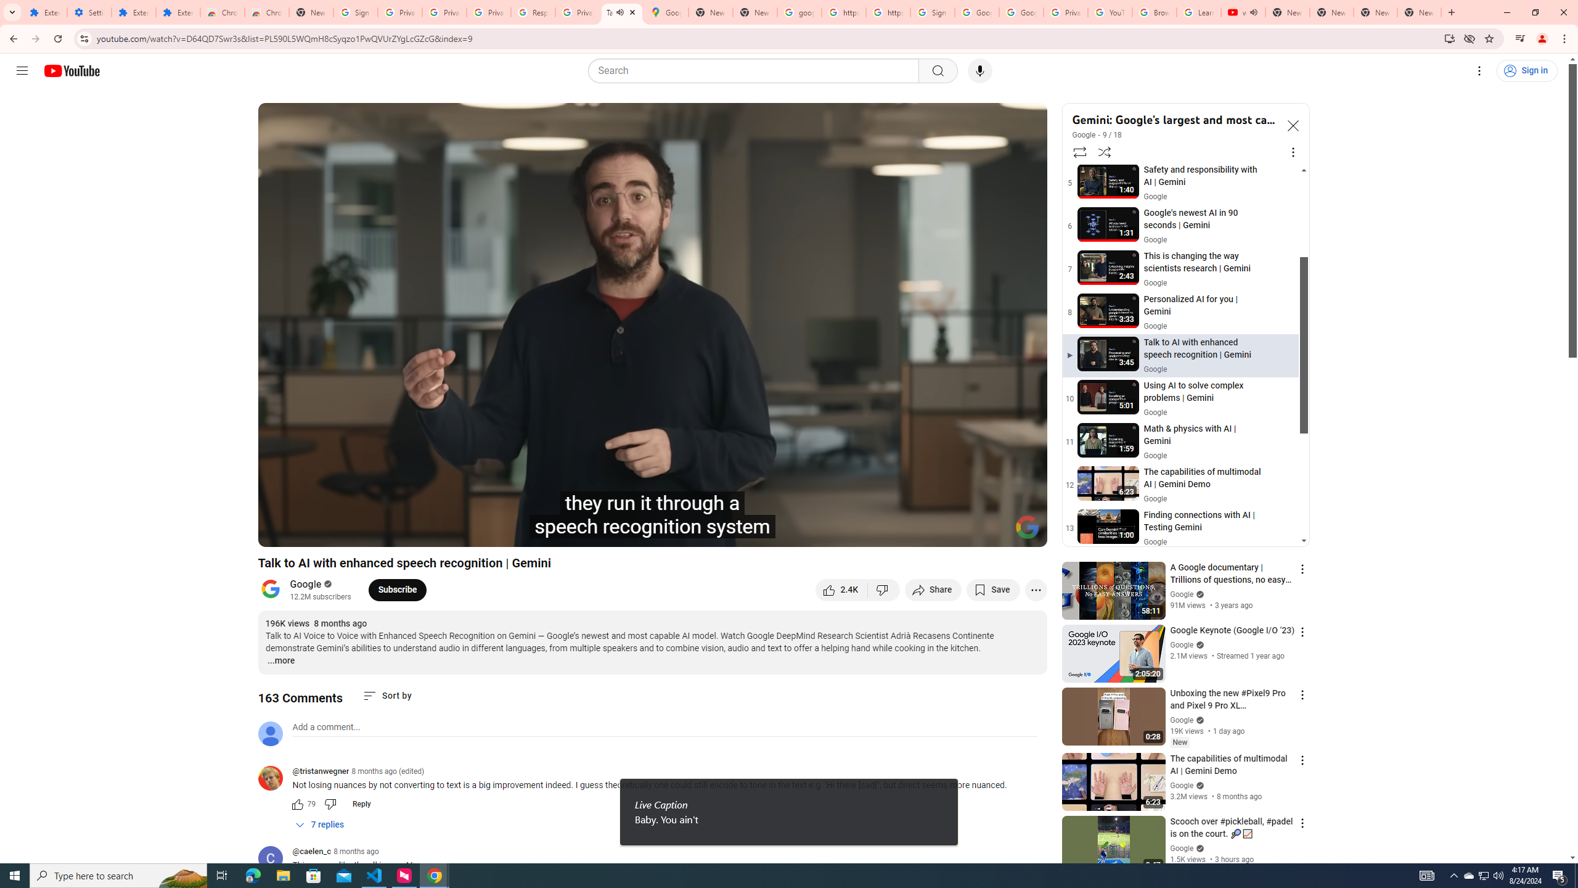  What do you see at coordinates (995, 532) in the screenshot?
I see `Theater mode (t)` at bounding box center [995, 532].